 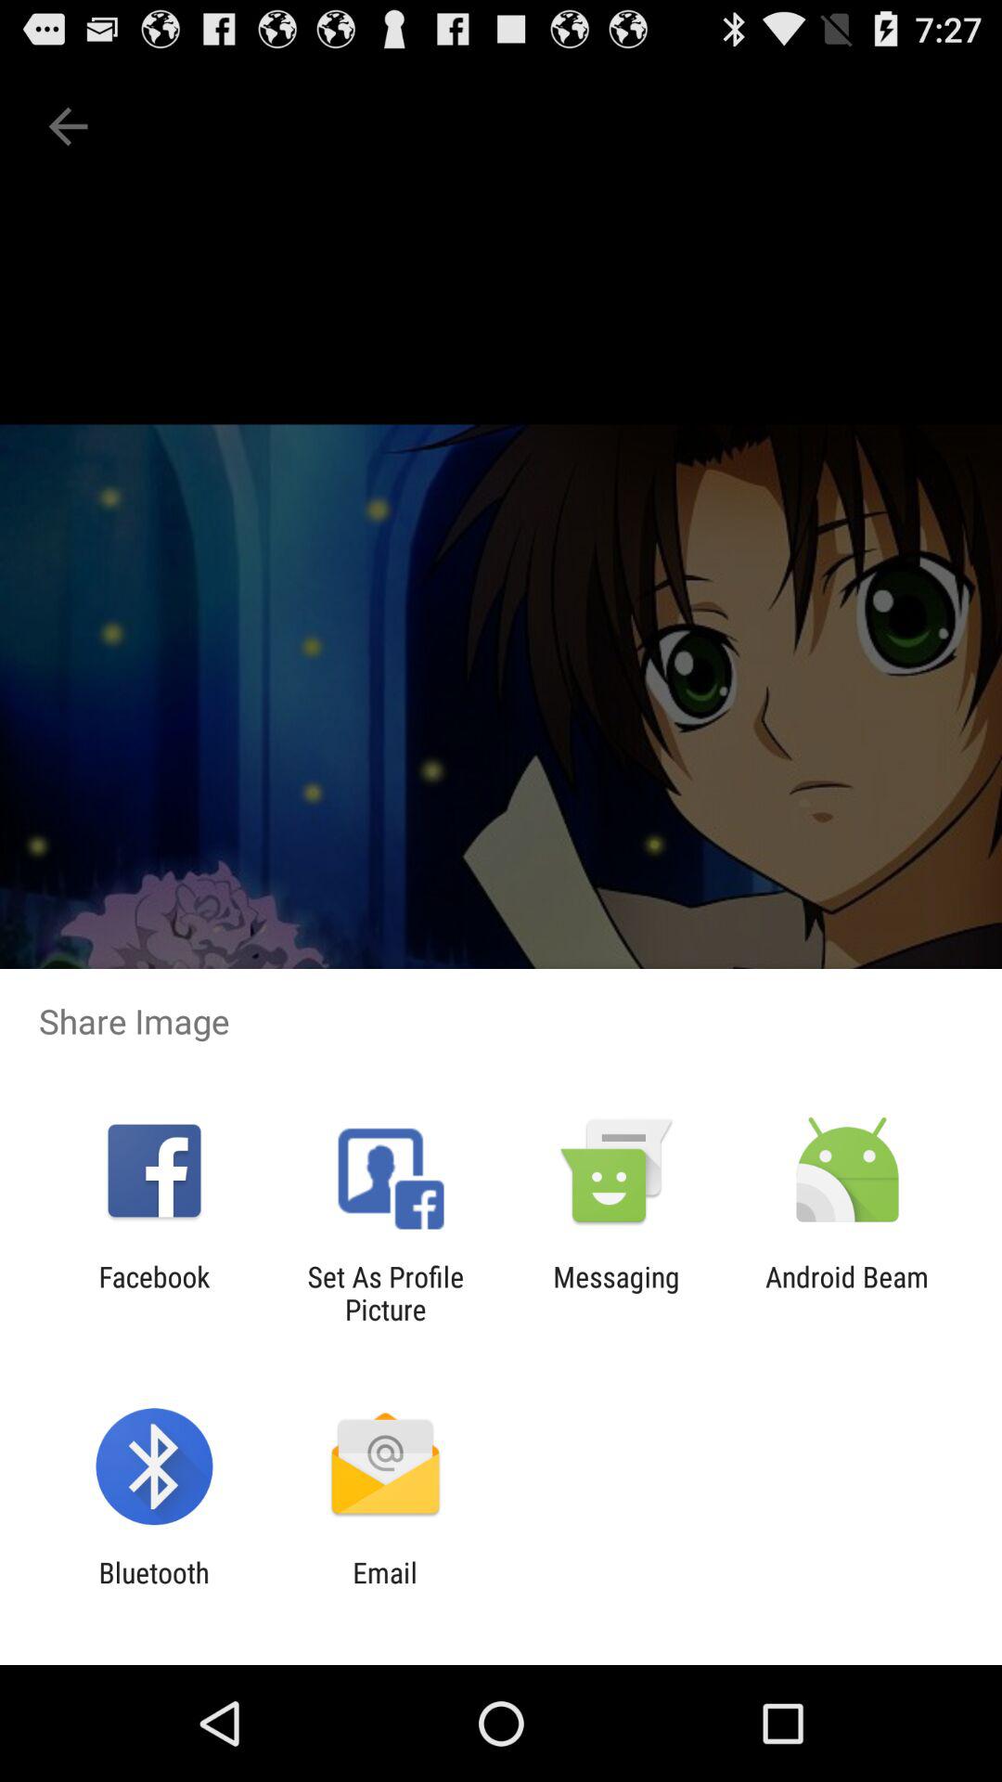 I want to click on open item to the right of the facebook, so click(x=385, y=1293).